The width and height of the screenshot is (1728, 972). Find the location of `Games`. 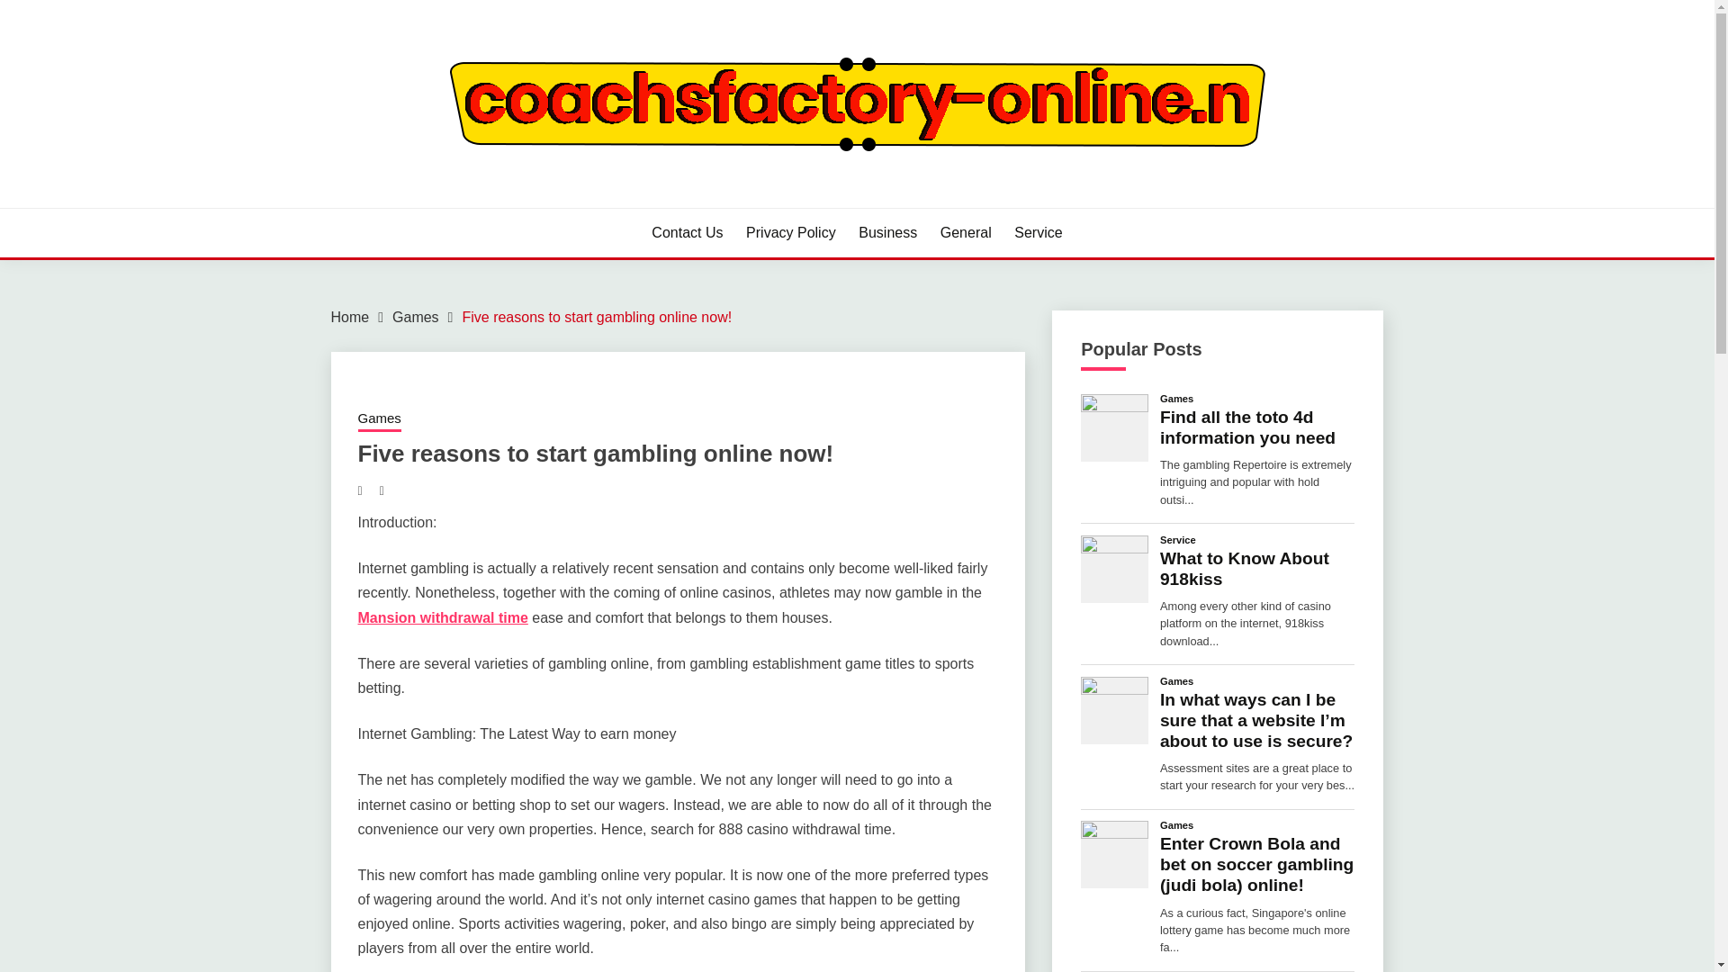

Games is located at coordinates (1176, 825).